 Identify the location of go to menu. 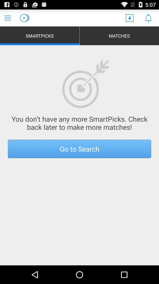
(8, 18).